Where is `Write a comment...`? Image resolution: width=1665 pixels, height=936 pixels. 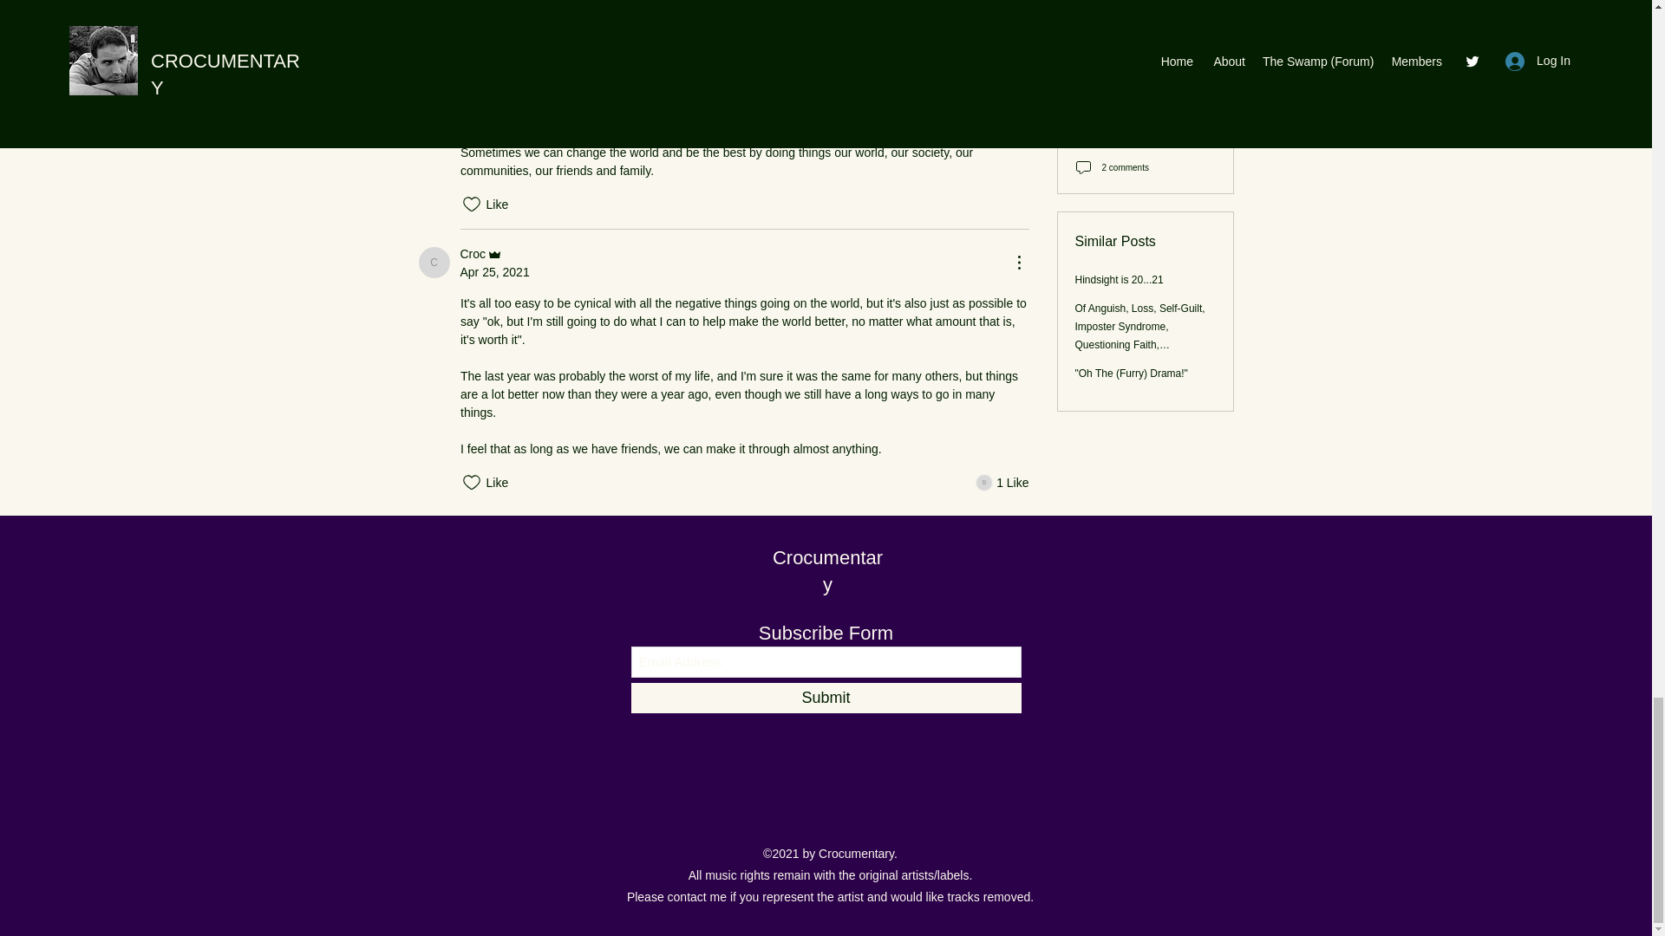
Write a comment... is located at coordinates (723, 12).